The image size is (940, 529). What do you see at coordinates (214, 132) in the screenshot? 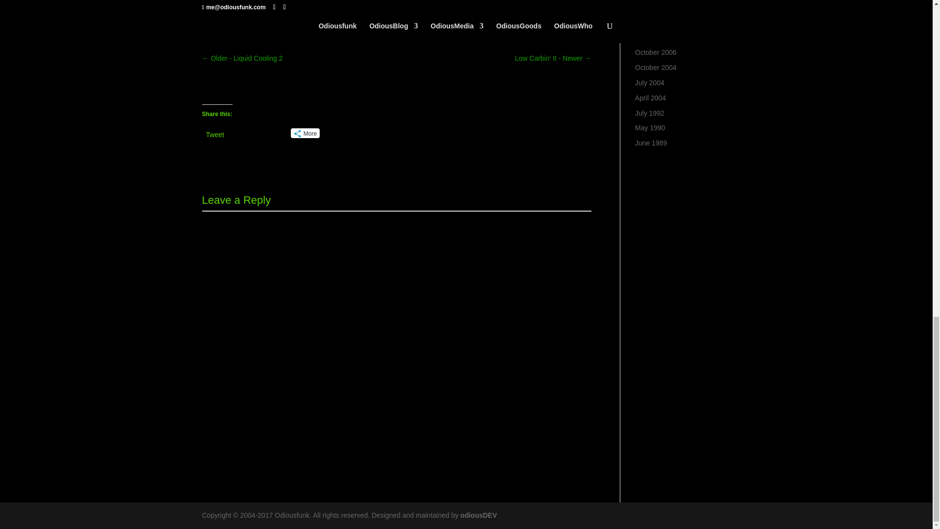
I see `Tweet` at bounding box center [214, 132].